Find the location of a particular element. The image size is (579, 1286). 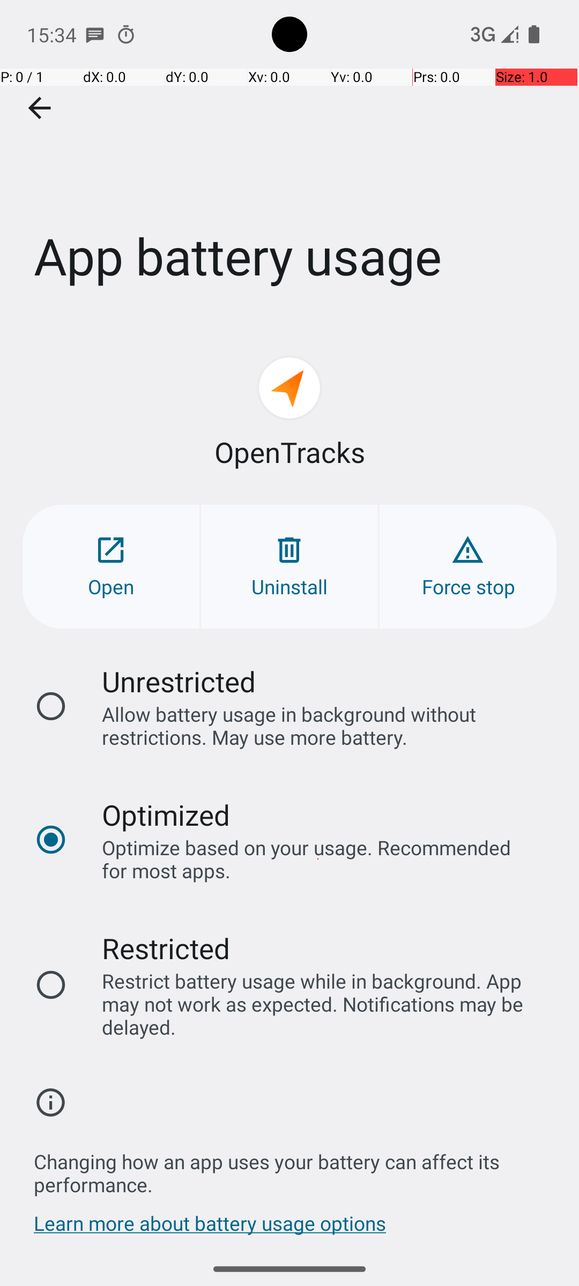

Restrict battery usage while in background. App may not work as expected. Notifications may be delayed. is located at coordinates (318, 1004).